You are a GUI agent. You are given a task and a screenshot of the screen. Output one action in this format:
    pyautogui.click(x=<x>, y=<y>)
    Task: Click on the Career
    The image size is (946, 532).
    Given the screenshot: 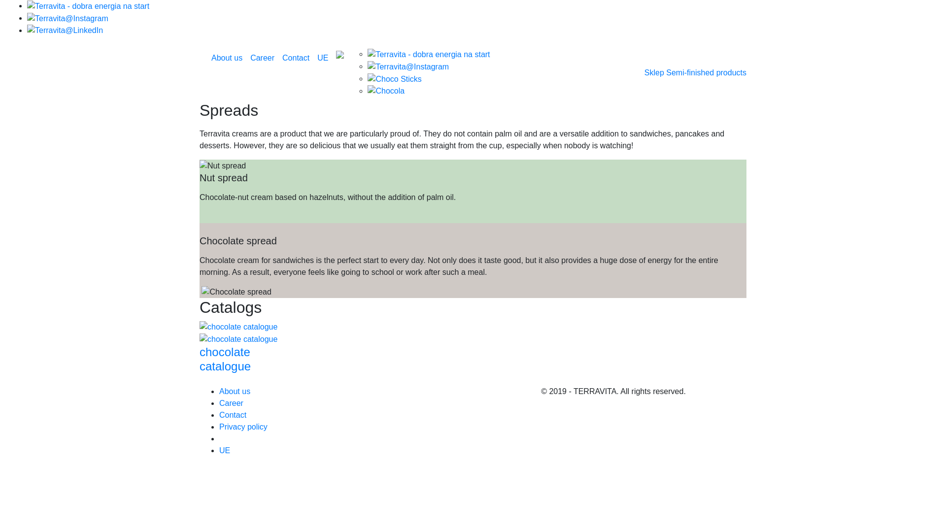 What is the action you would take?
    pyautogui.click(x=231, y=403)
    